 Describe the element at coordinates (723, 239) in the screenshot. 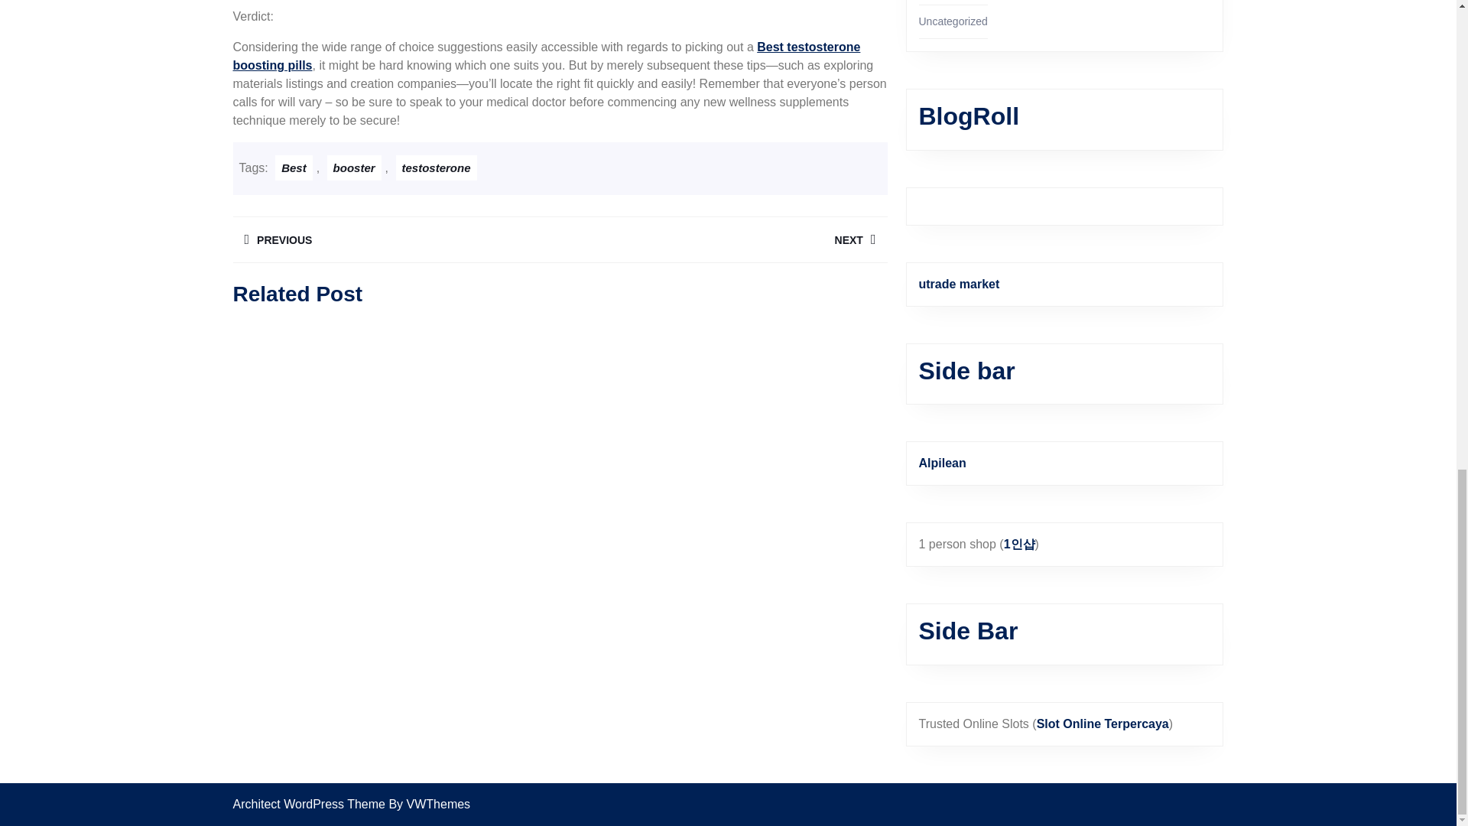

I see `booster` at that location.